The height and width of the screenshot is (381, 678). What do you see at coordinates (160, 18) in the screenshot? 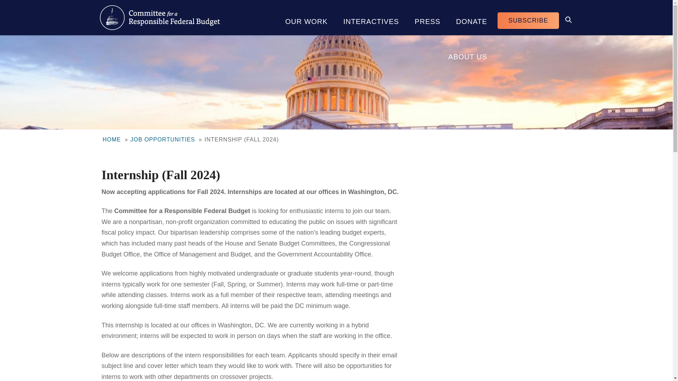
I see `Committee for a Responsible Federal Budget` at bounding box center [160, 18].